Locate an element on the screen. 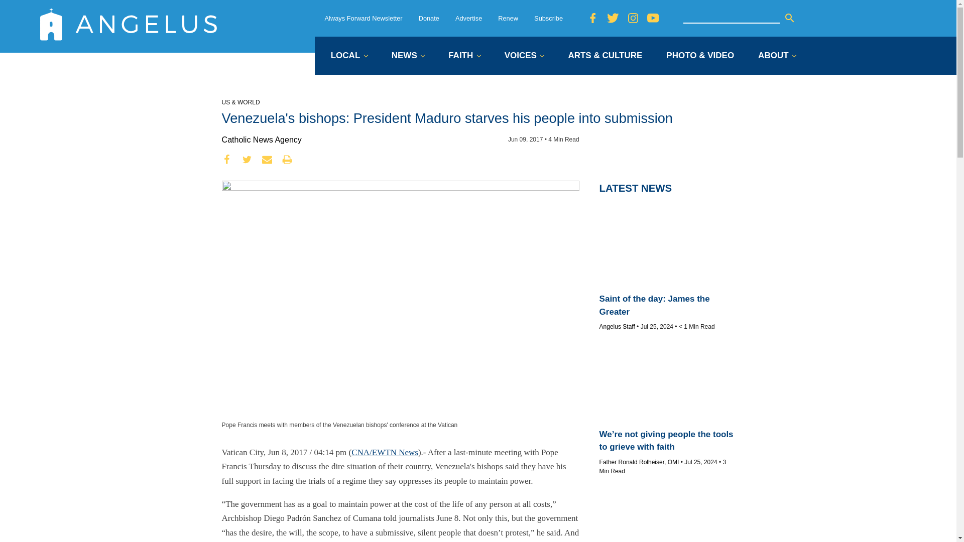  Subscribe is located at coordinates (548, 18).